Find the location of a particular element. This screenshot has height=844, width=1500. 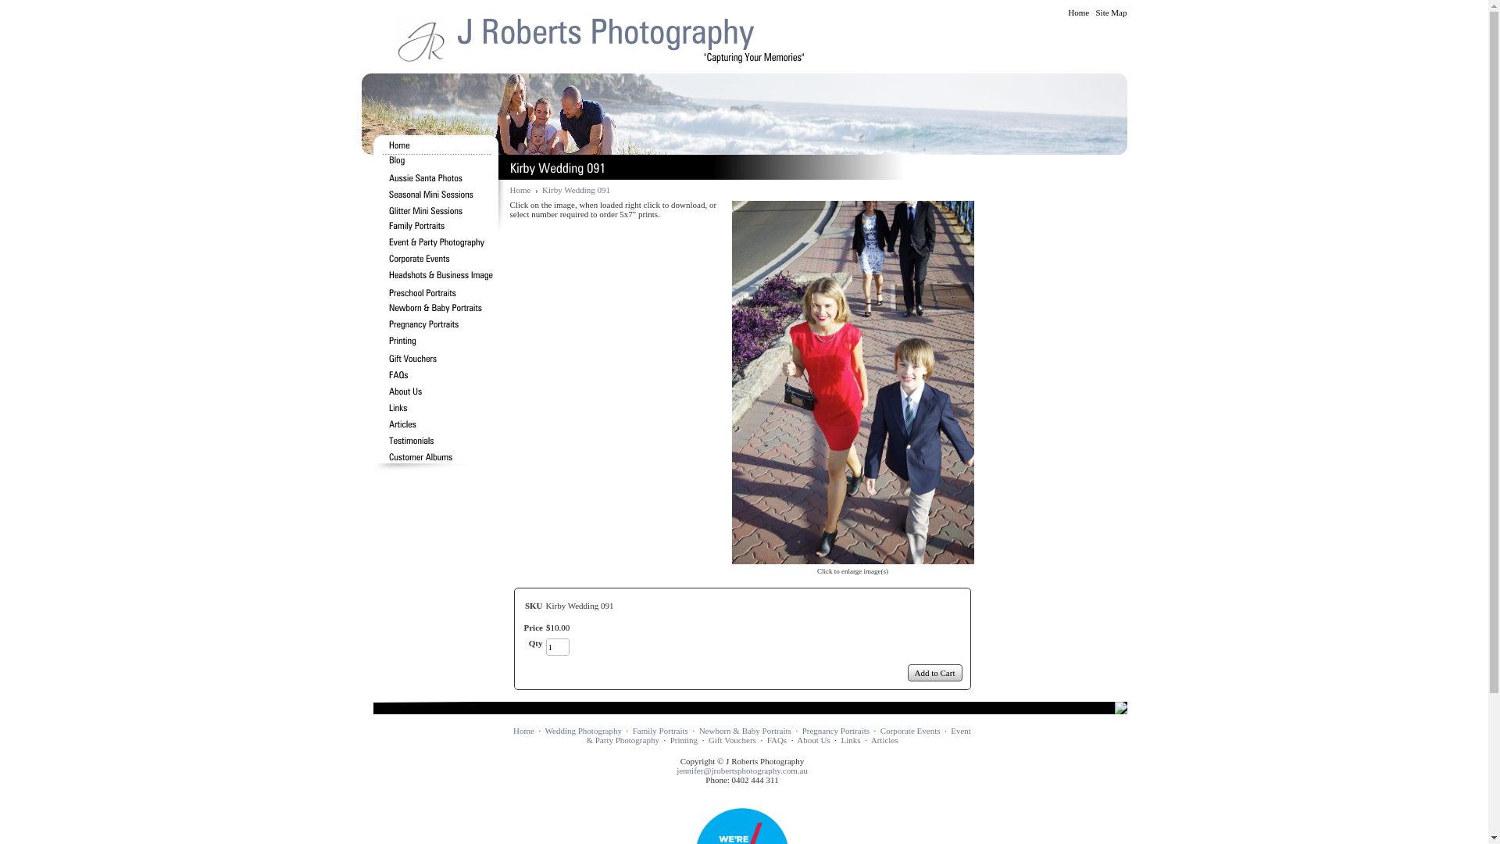

jennifer@jrobertsphotography.com.au is located at coordinates (742, 771).